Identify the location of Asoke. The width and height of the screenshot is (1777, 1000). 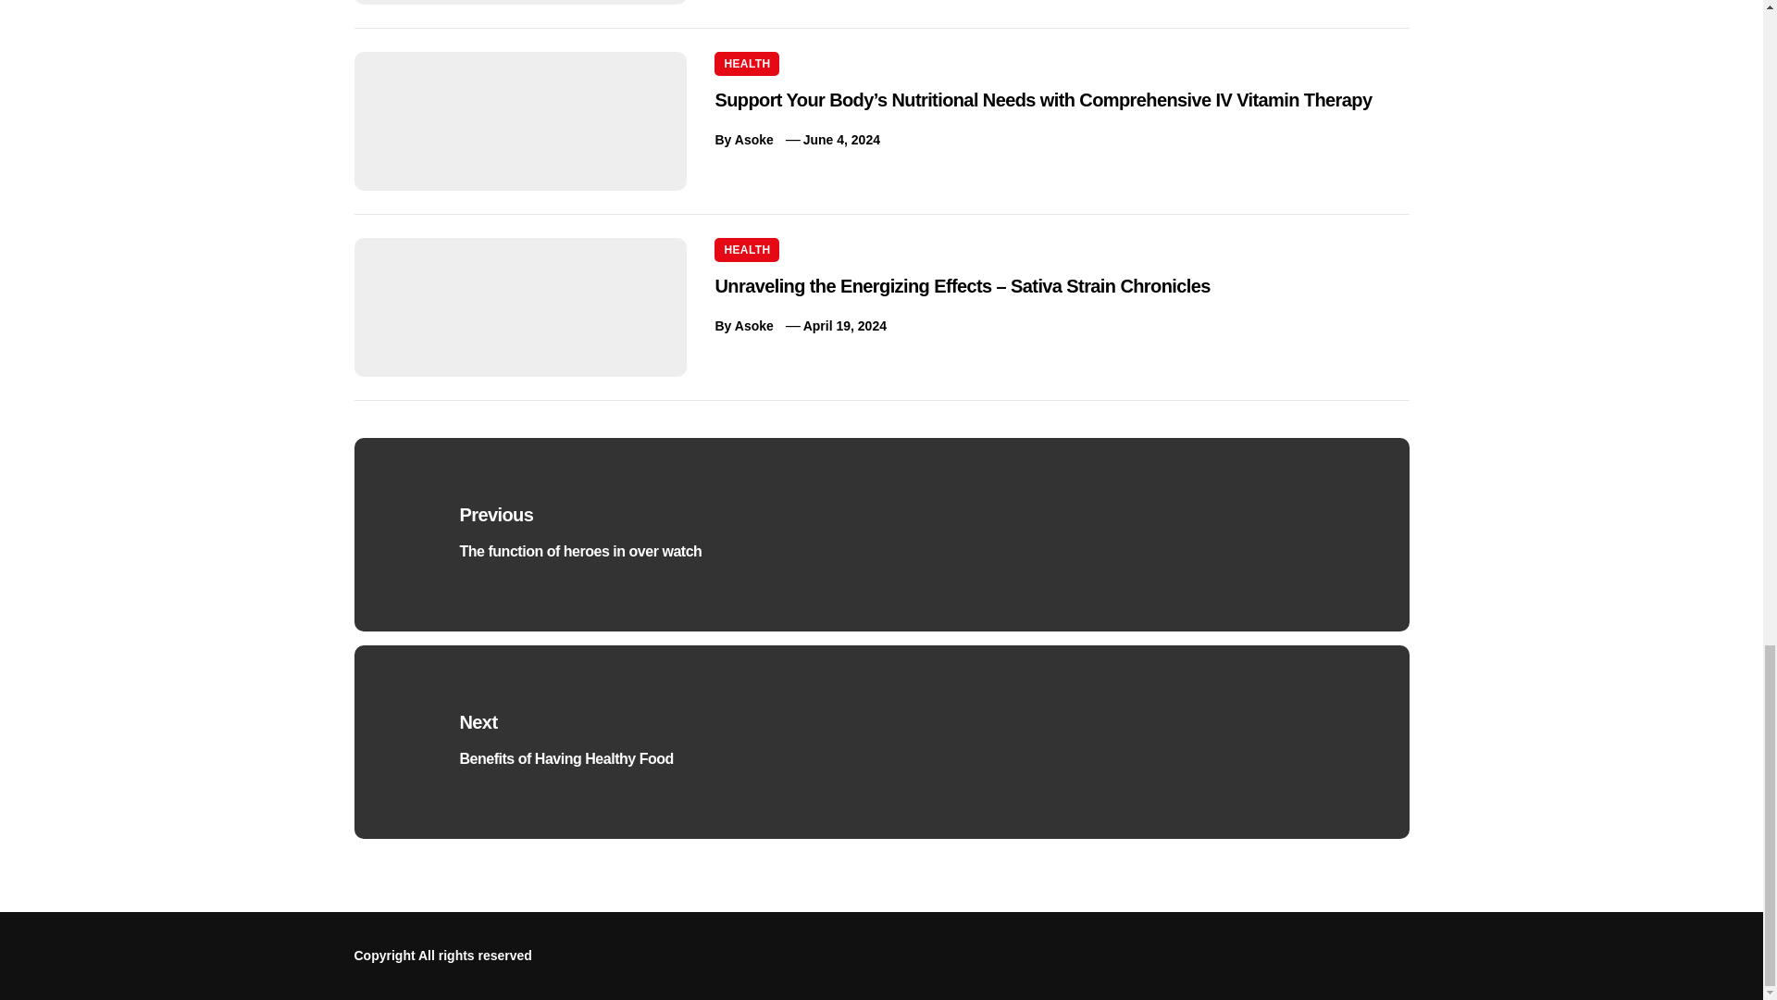
(753, 139).